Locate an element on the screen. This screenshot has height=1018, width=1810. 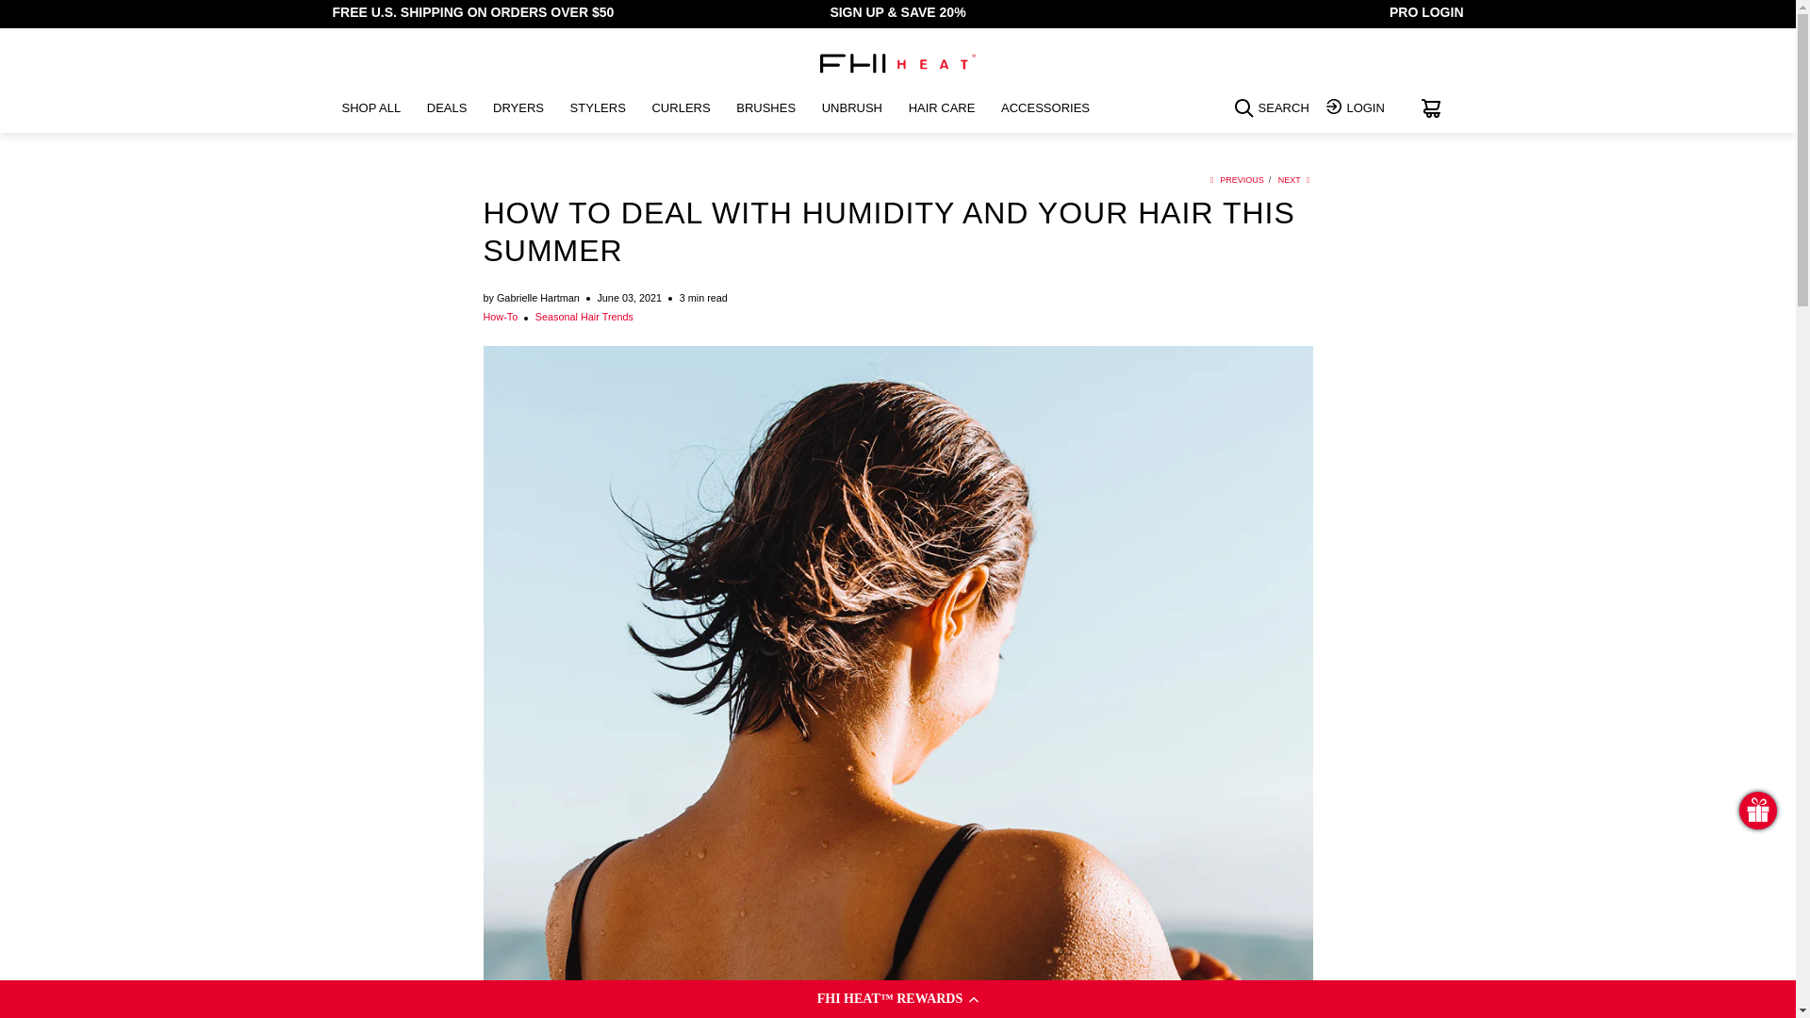
Search is located at coordinates (1274, 111).